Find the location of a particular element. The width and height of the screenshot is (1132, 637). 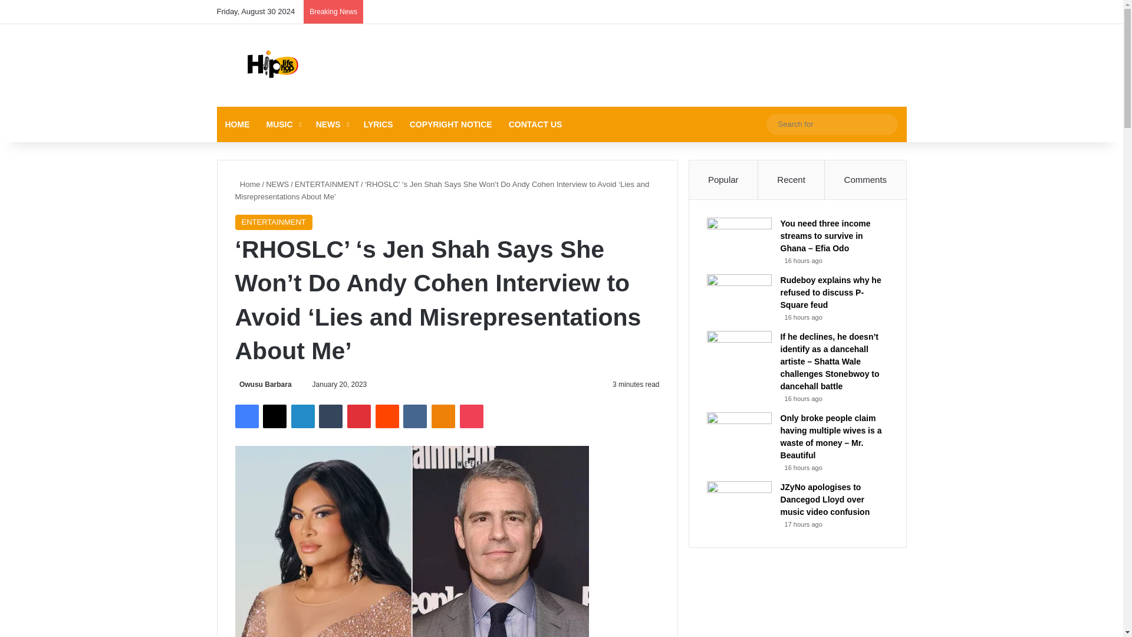

ENTERTAINMENT is located at coordinates (327, 184).